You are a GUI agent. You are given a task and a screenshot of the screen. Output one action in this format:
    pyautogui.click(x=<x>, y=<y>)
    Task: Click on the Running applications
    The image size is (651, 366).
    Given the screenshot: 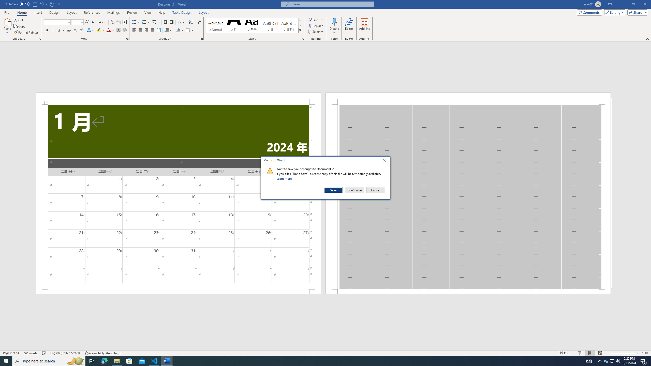 What is the action you would take?
    pyautogui.click(x=321, y=361)
    